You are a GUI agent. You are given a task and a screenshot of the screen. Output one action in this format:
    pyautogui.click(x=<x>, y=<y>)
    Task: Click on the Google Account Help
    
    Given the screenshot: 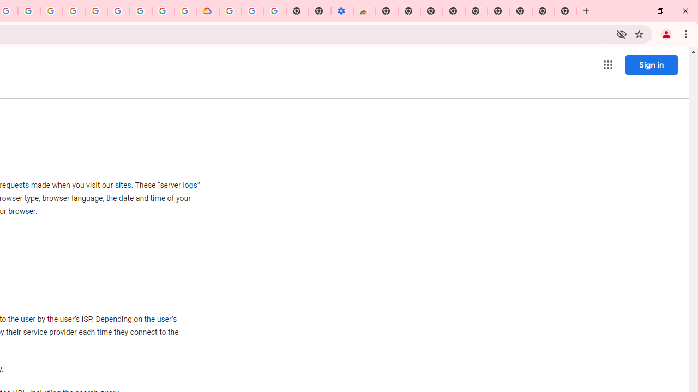 What is the action you would take?
    pyautogui.click(x=119, y=11)
    